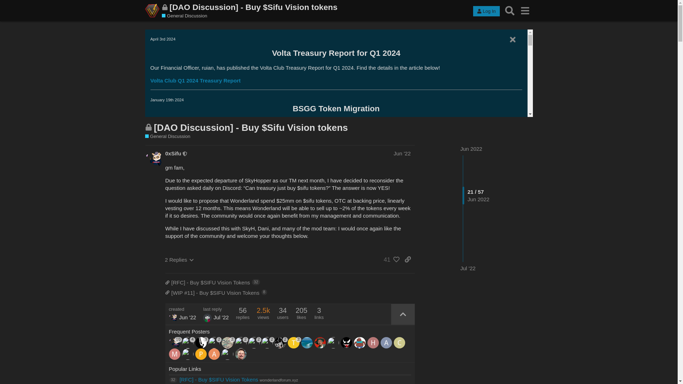 This screenshot has width=683, height=384. What do you see at coordinates (184, 16) in the screenshot?
I see `General Discussion` at bounding box center [184, 16].